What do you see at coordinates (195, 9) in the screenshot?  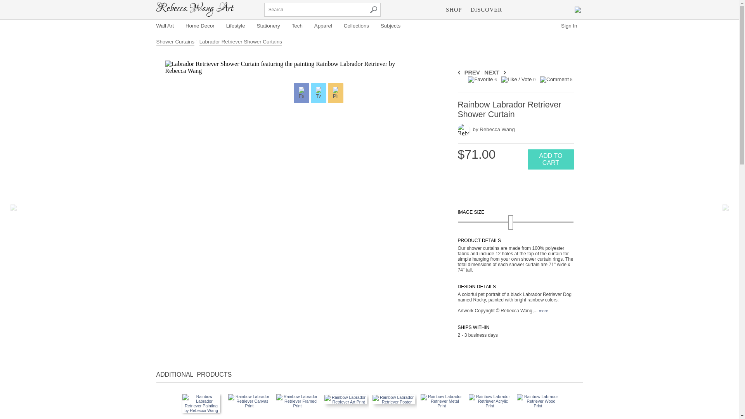 I see `Rebecca Wang - Artist Website` at bounding box center [195, 9].